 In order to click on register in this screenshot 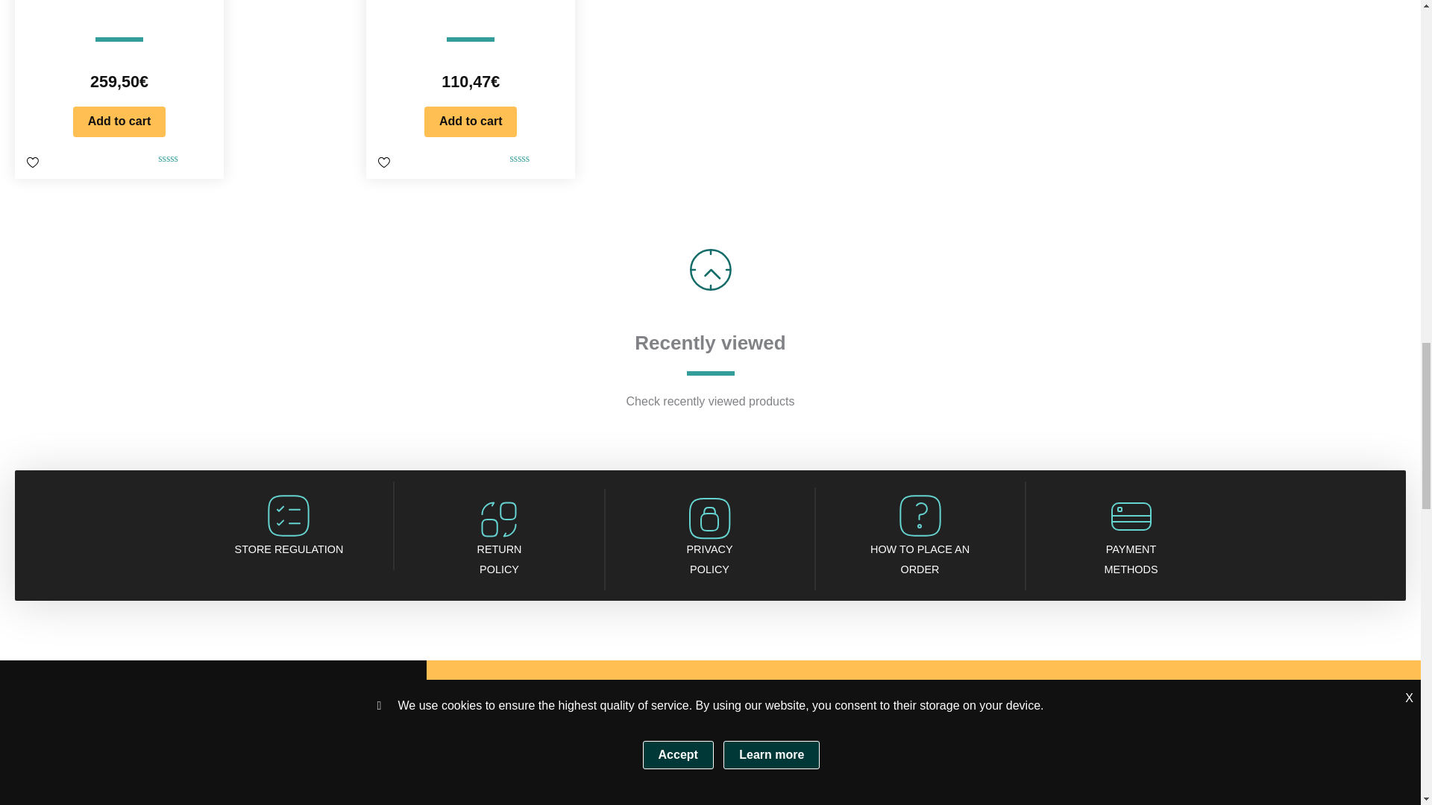, I will do `click(359, 754)`.